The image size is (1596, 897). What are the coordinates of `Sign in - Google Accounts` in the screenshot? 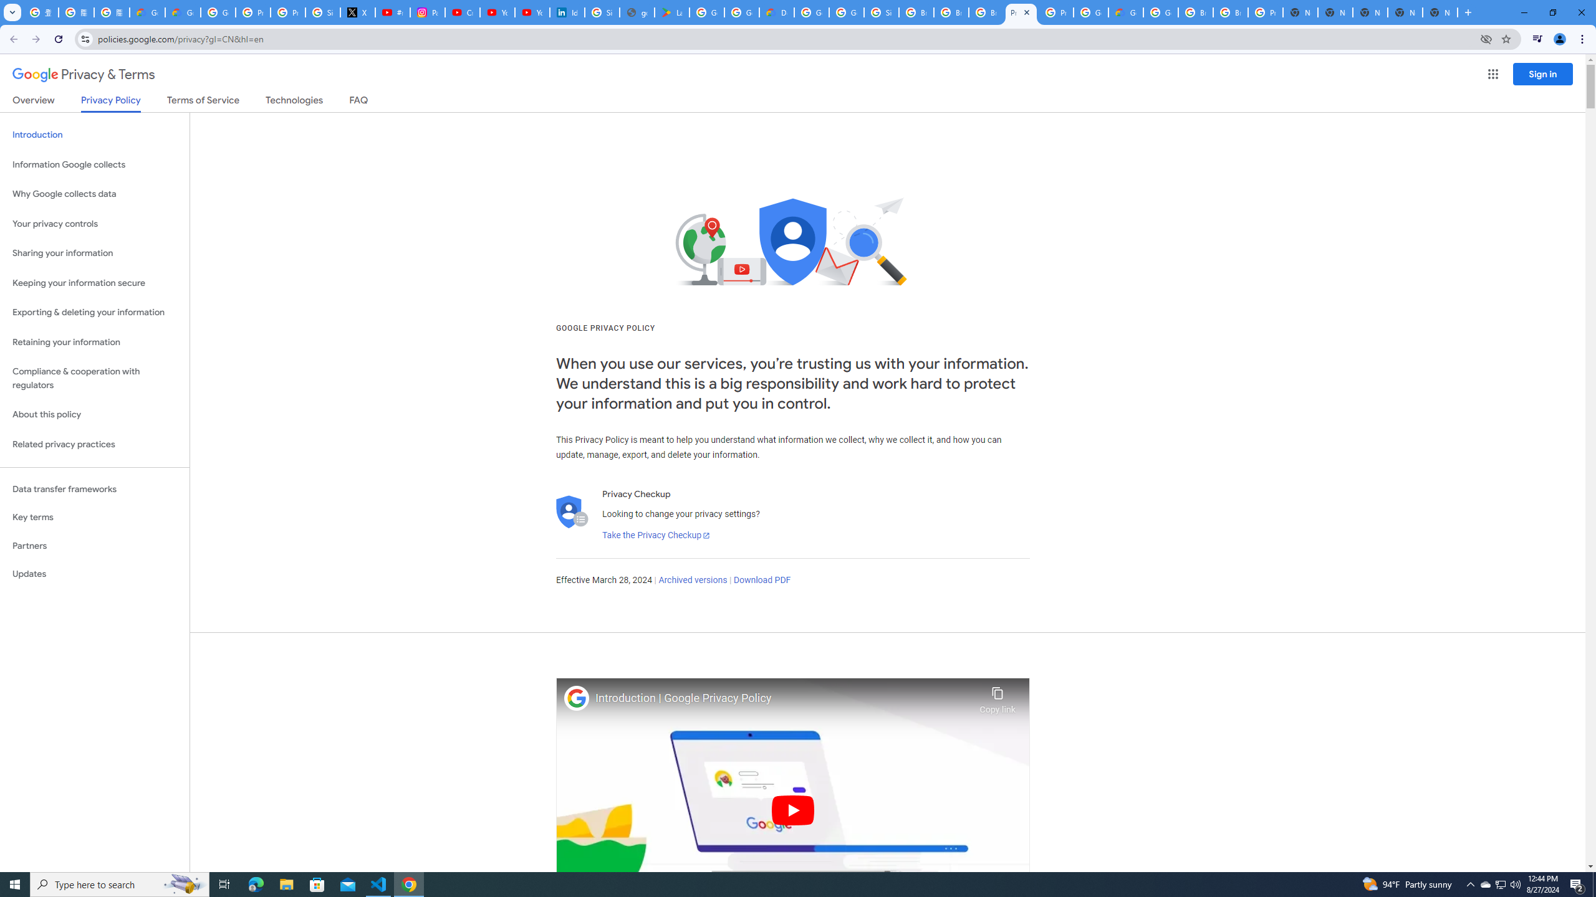 It's located at (323, 12).